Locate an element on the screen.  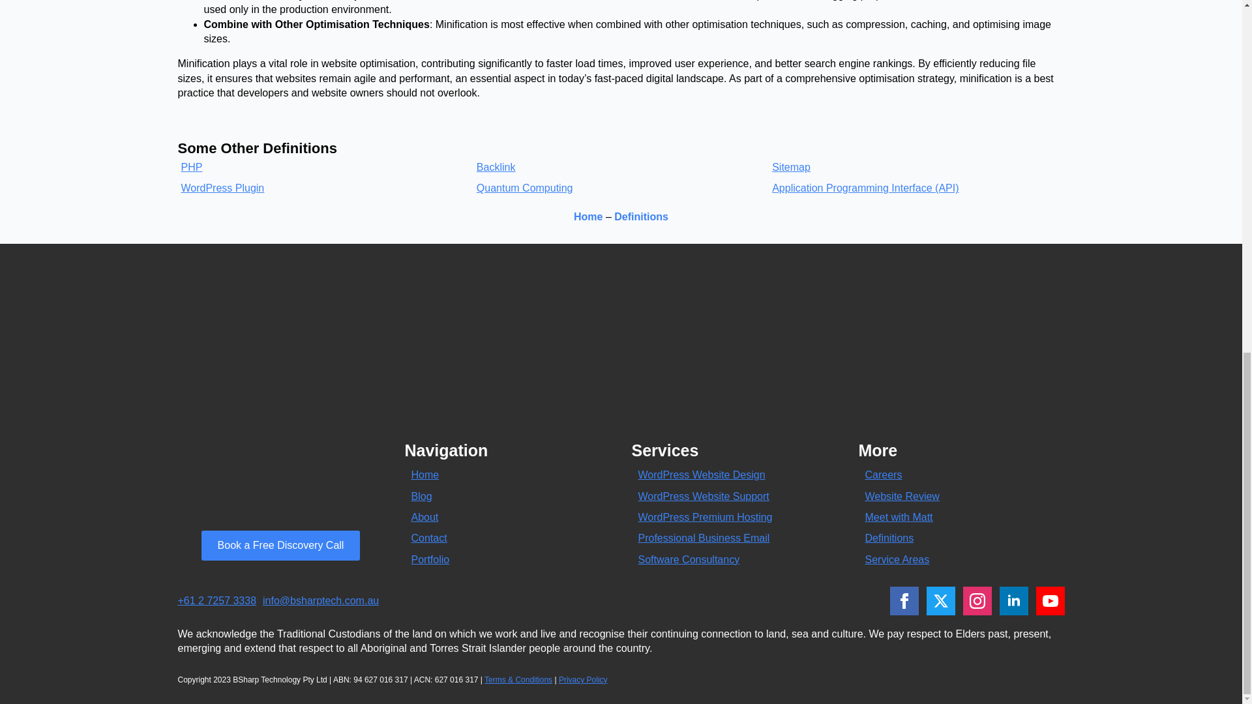
Definitions is located at coordinates (642, 216).